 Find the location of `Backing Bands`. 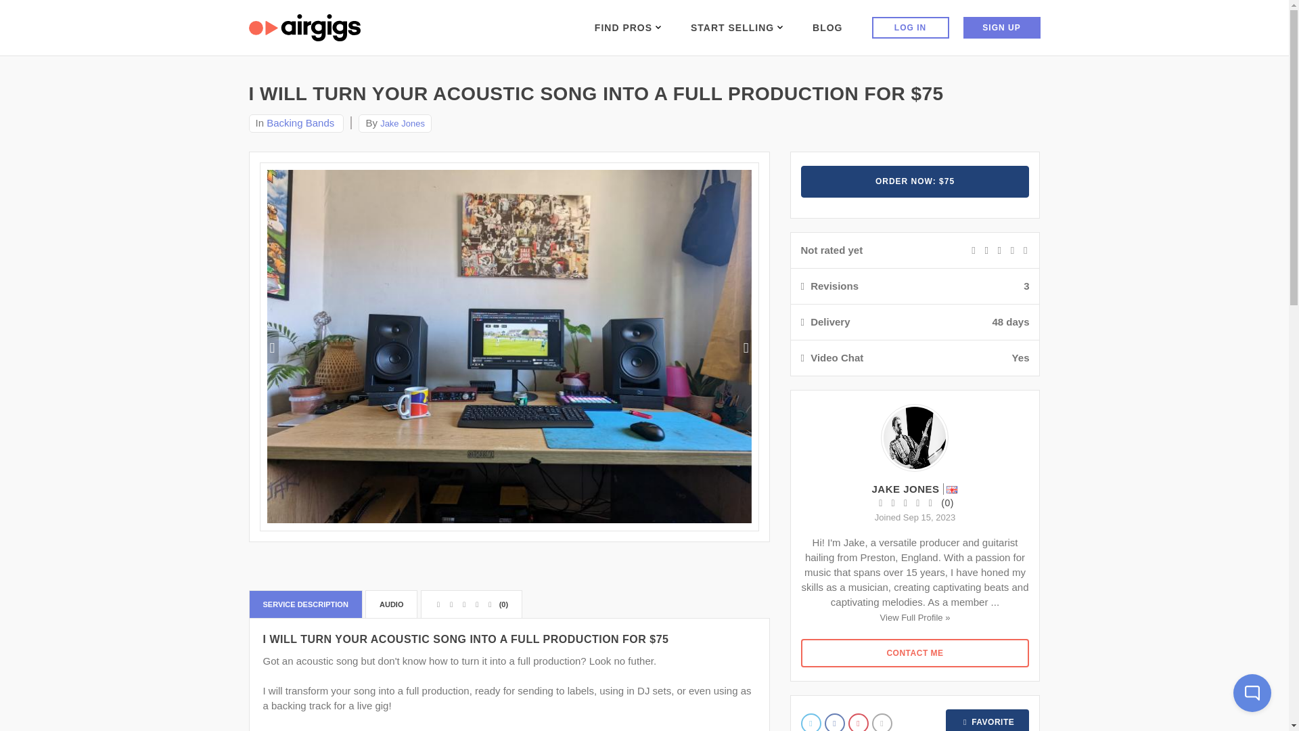

Backing Bands is located at coordinates (300, 123).